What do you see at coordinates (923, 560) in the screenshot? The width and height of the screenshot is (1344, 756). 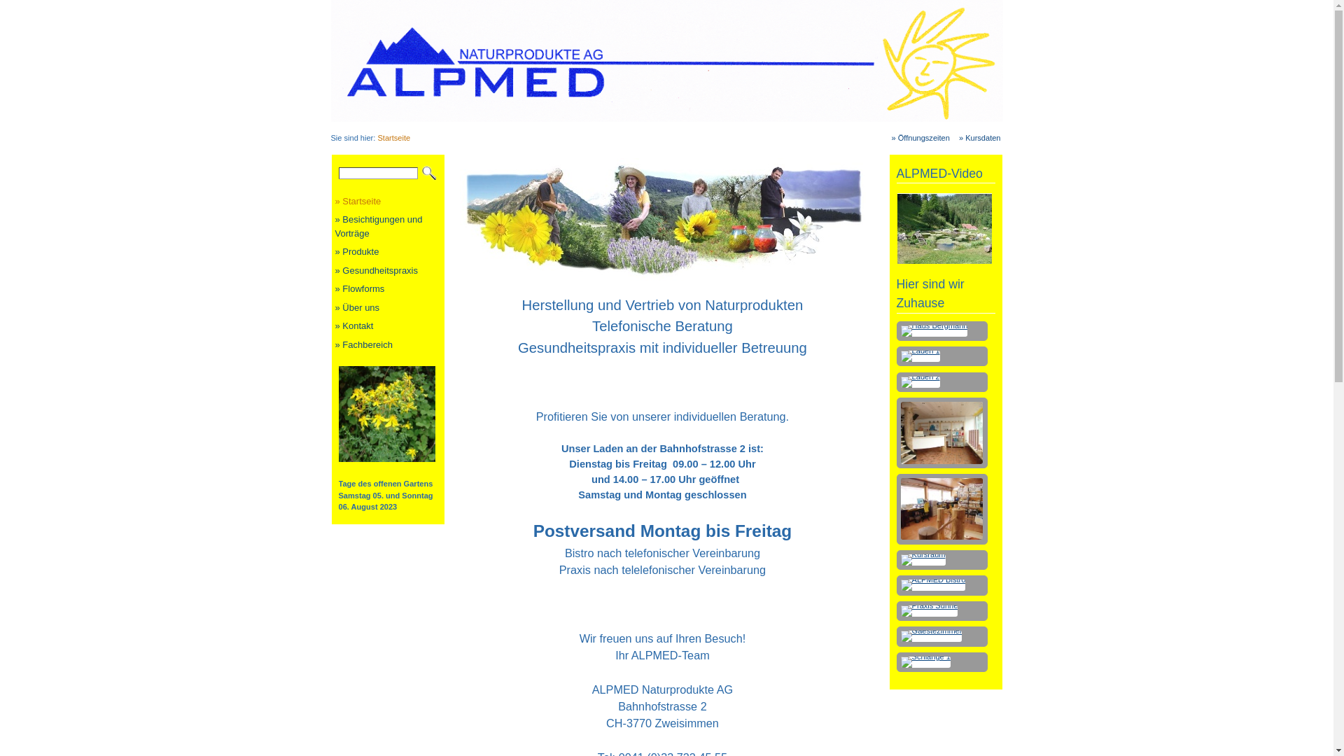 I see `Kursraum` at bounding box center [923, 560].